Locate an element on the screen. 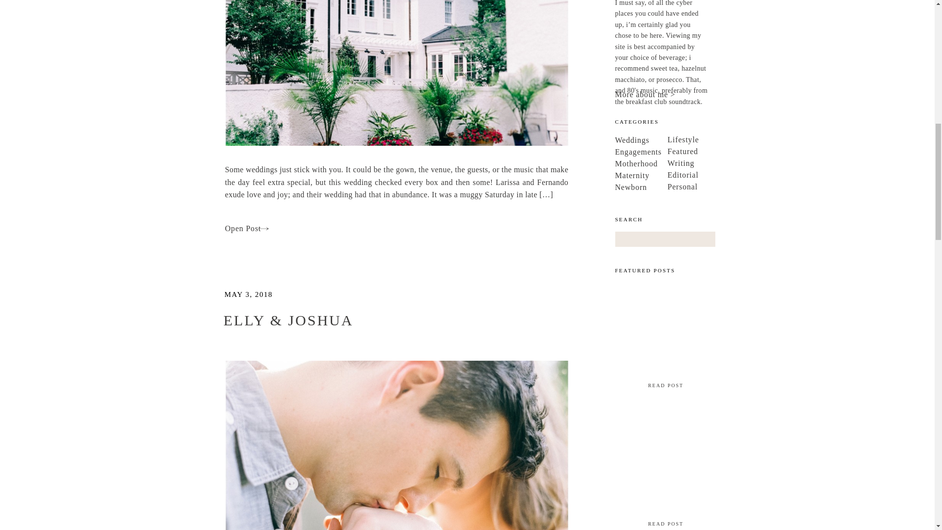 This screenshot has width=942, height=530. Editorial is located at coordinates (713, 173).